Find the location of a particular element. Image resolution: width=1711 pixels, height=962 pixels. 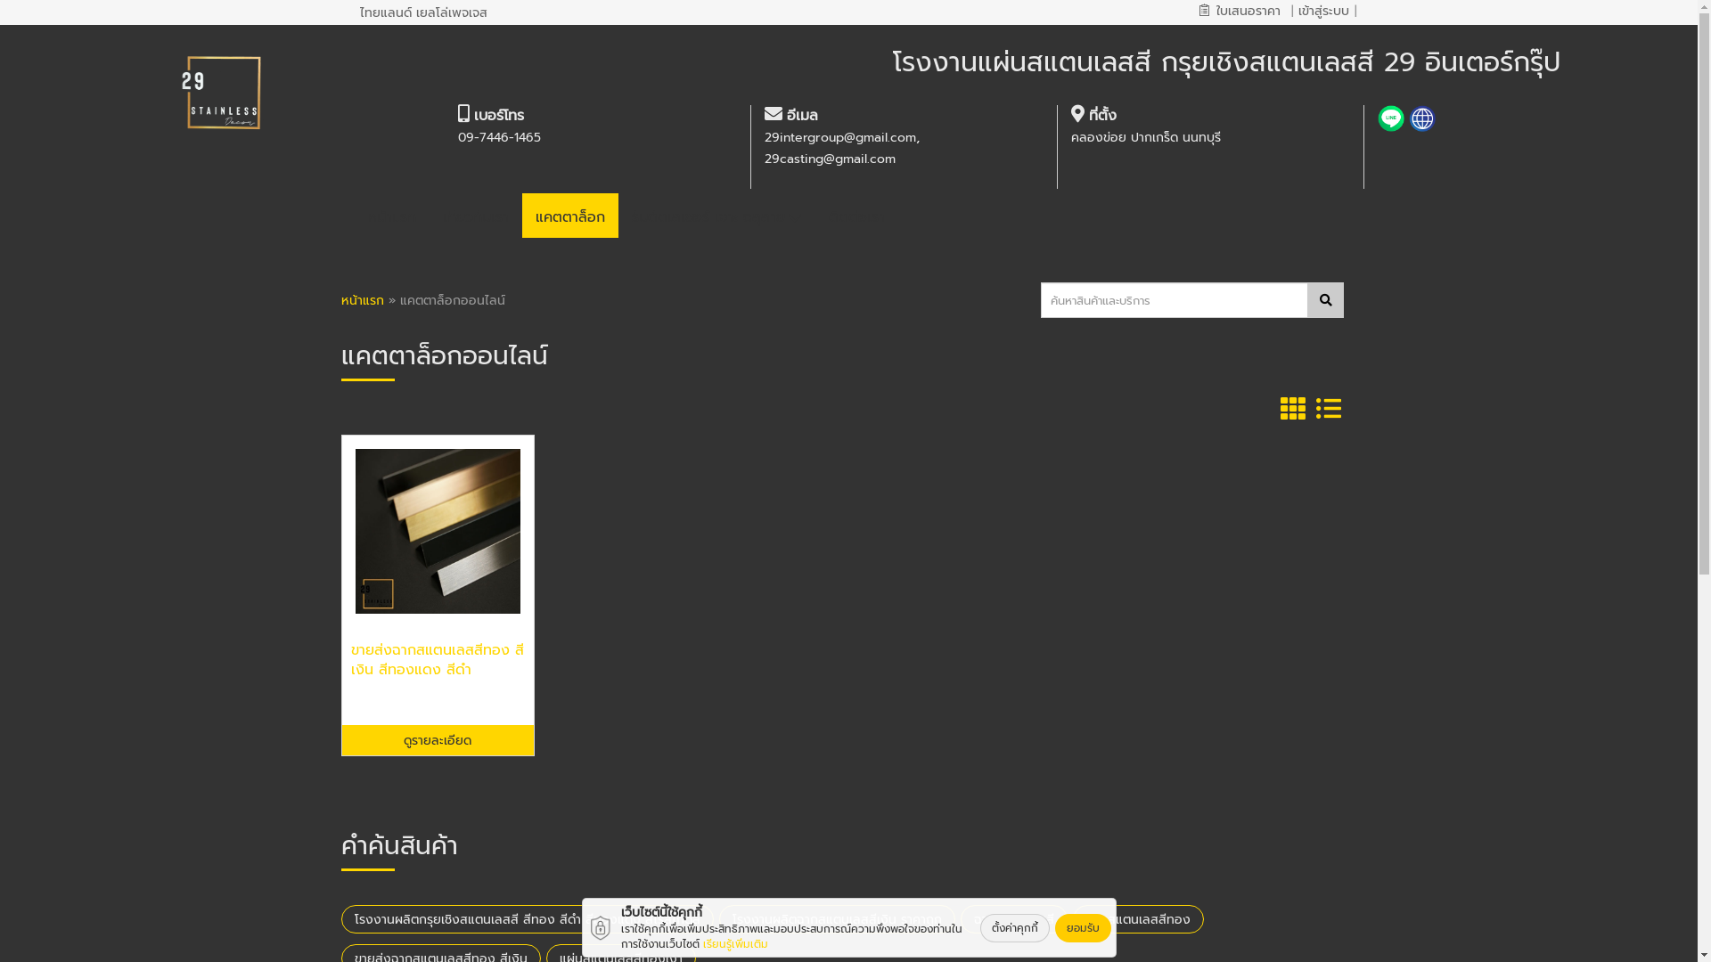

29intergroup@gmail.com is located at coordinates (840, 137).